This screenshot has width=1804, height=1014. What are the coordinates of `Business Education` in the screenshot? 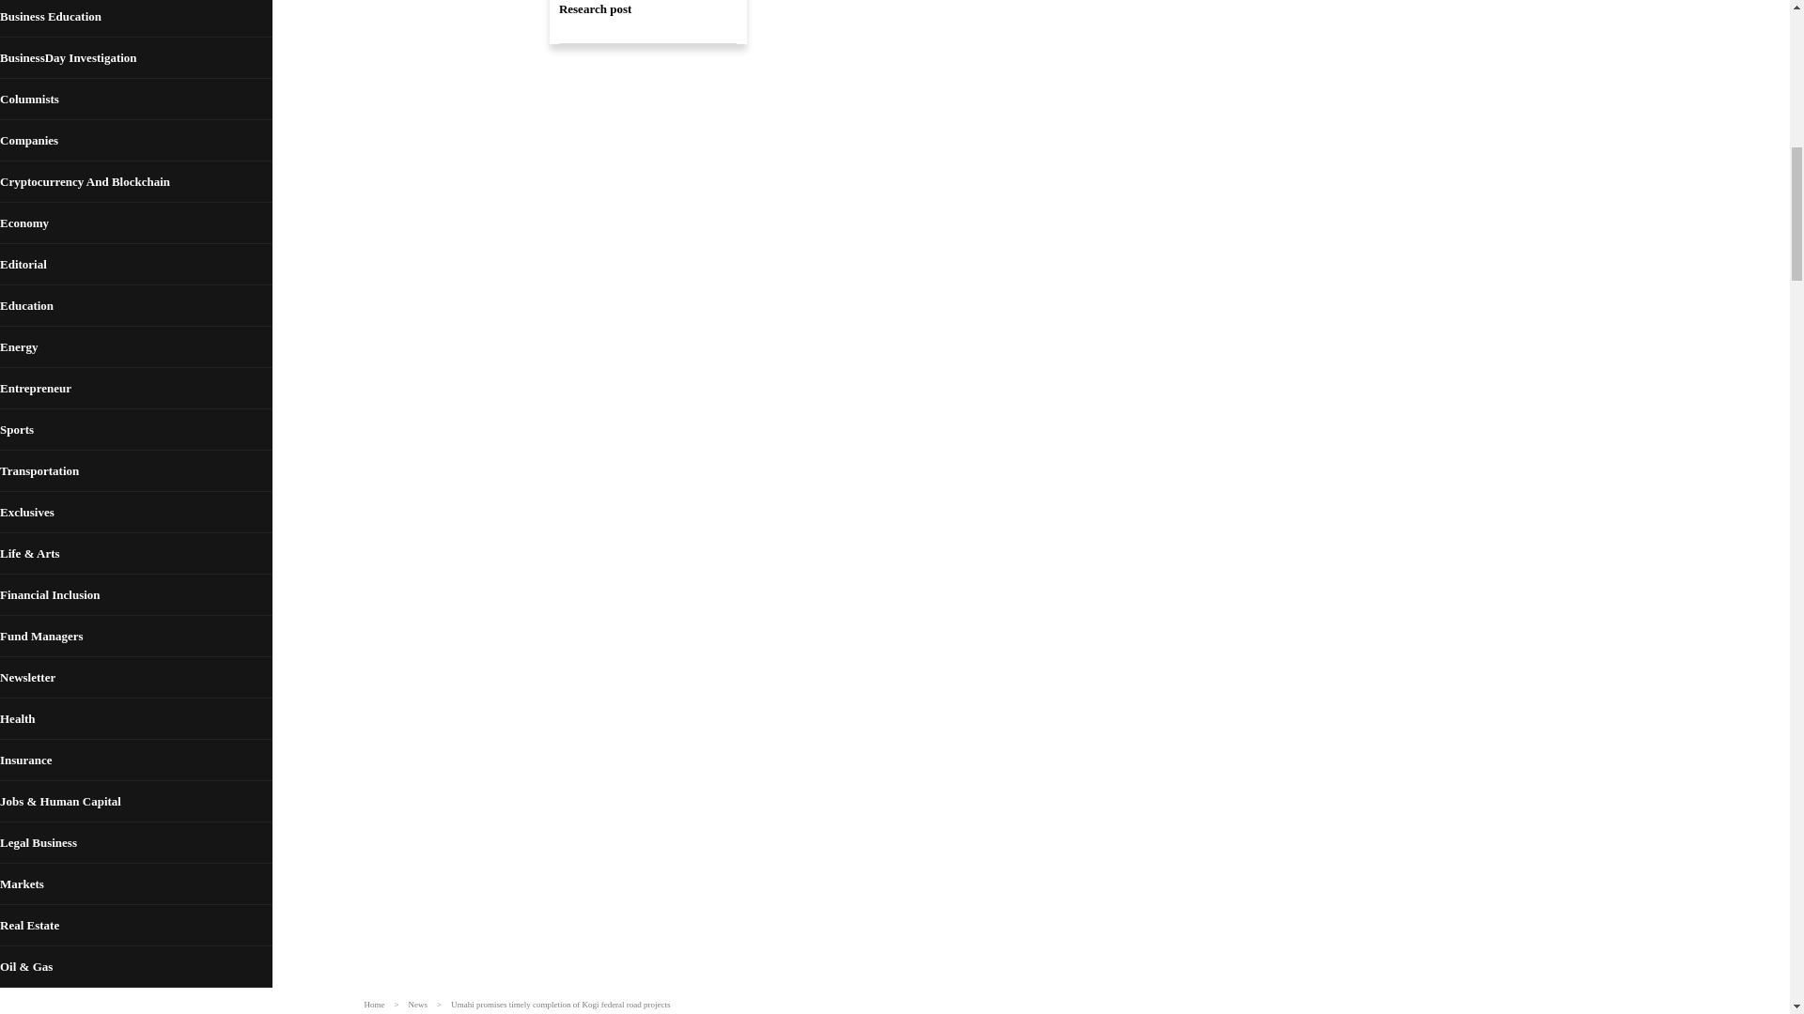 It's located at (135, 19).